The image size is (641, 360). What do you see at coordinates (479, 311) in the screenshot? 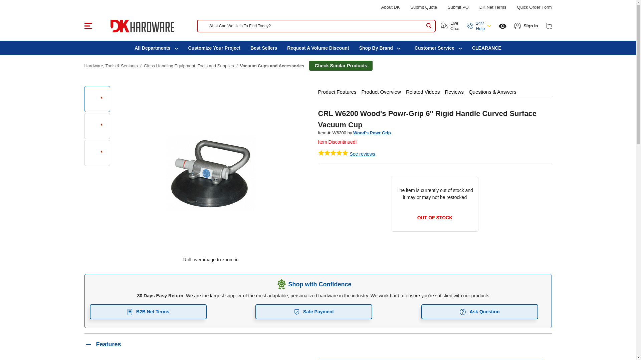
I see `Ask Question` at bounding box center [479, 311].